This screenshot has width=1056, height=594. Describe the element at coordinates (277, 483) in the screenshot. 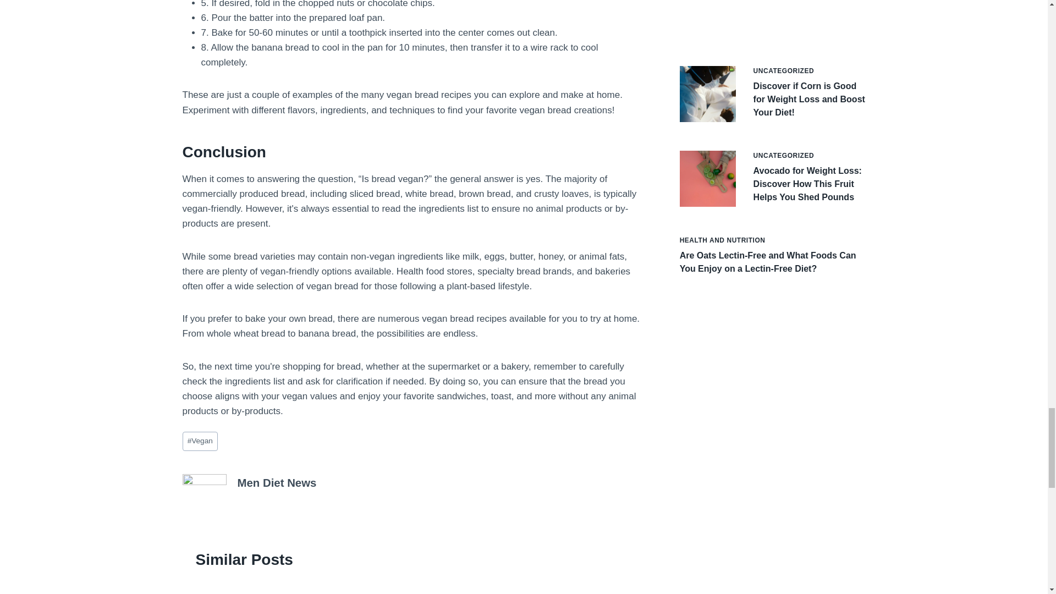

I see `Men Diet News` at that location.